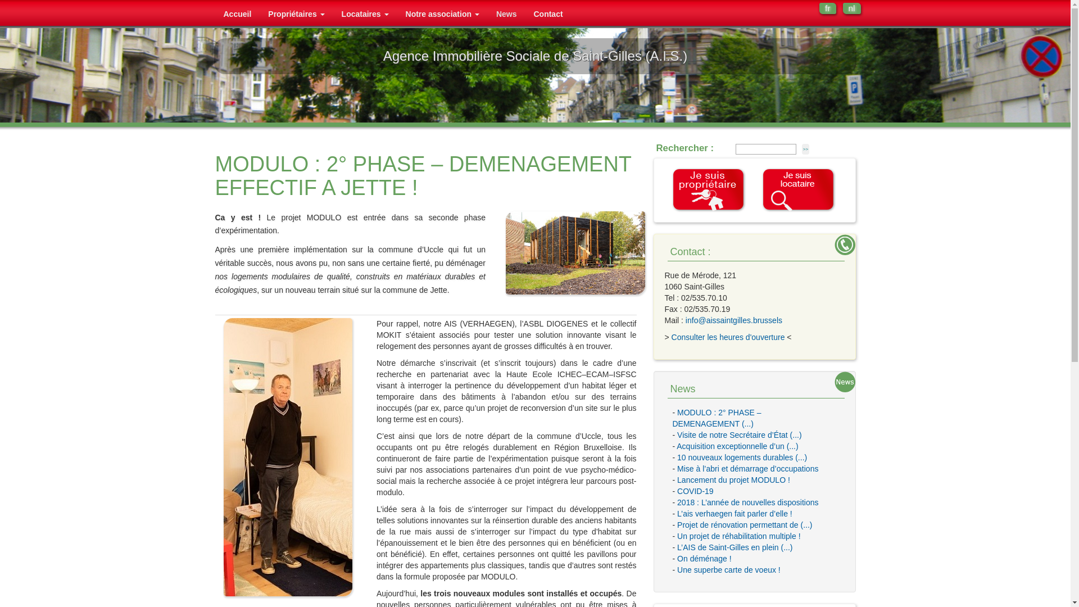  What do you see at coordinates (734, 480) in the screenshot?
I see `Lancement du projet MODULO !` at bounding box center [734, 480].